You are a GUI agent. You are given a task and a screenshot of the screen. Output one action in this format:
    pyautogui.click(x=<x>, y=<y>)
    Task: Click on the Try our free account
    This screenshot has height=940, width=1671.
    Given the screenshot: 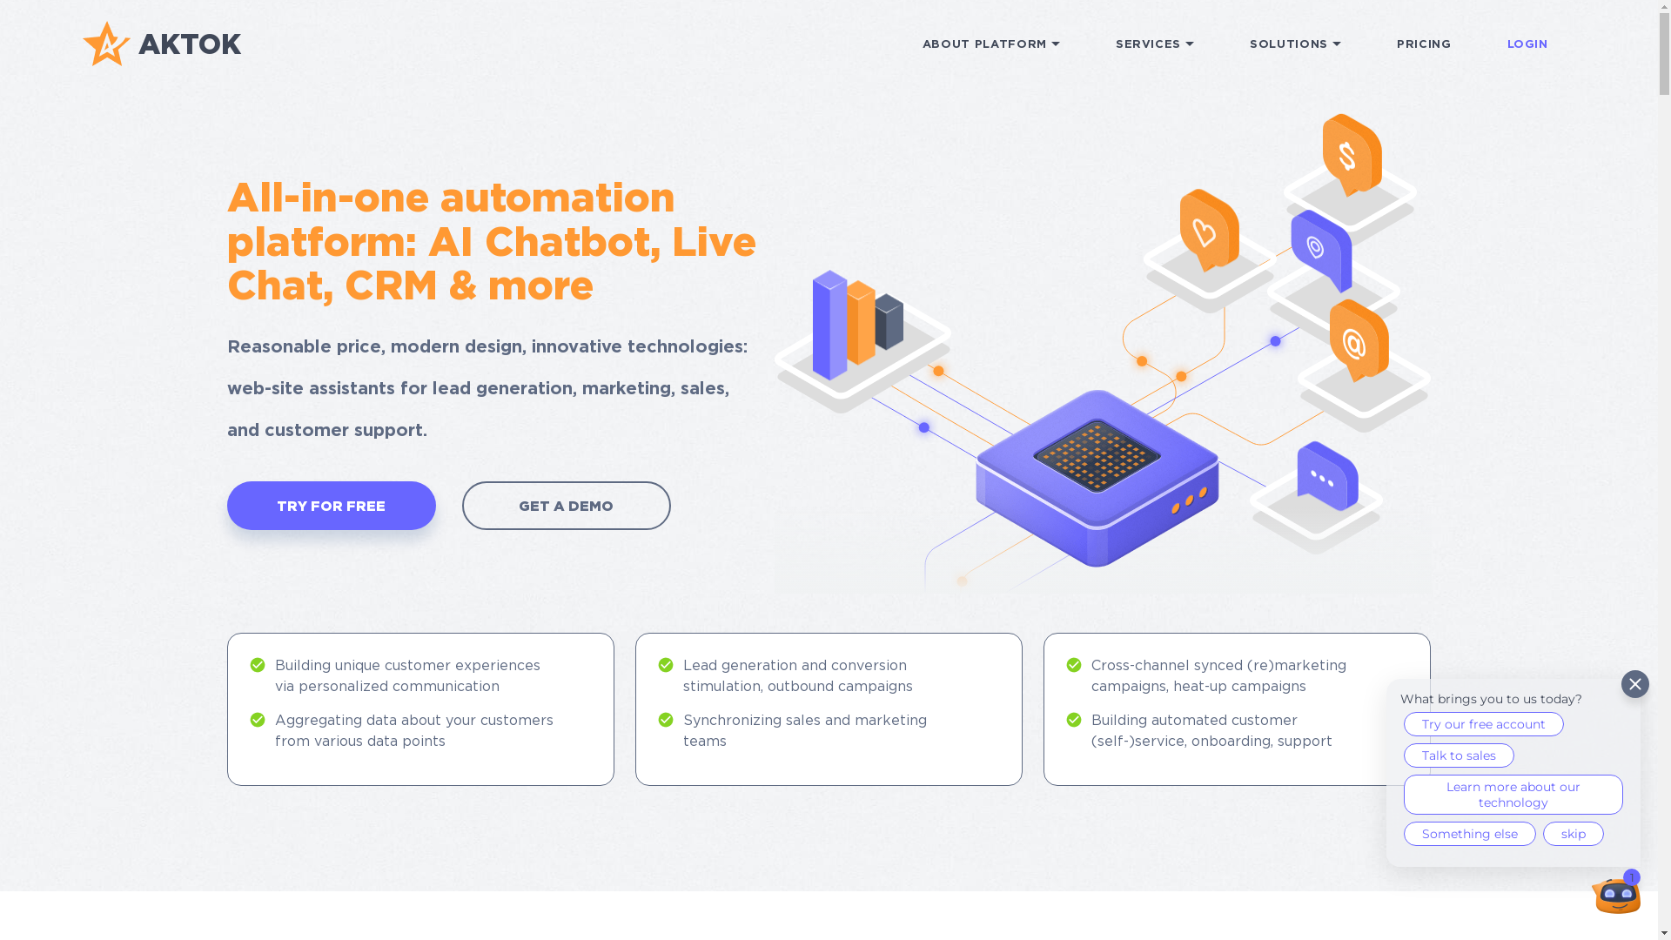 What is the action you would take?
    pyautogui.click(x=1484, y=724)
    